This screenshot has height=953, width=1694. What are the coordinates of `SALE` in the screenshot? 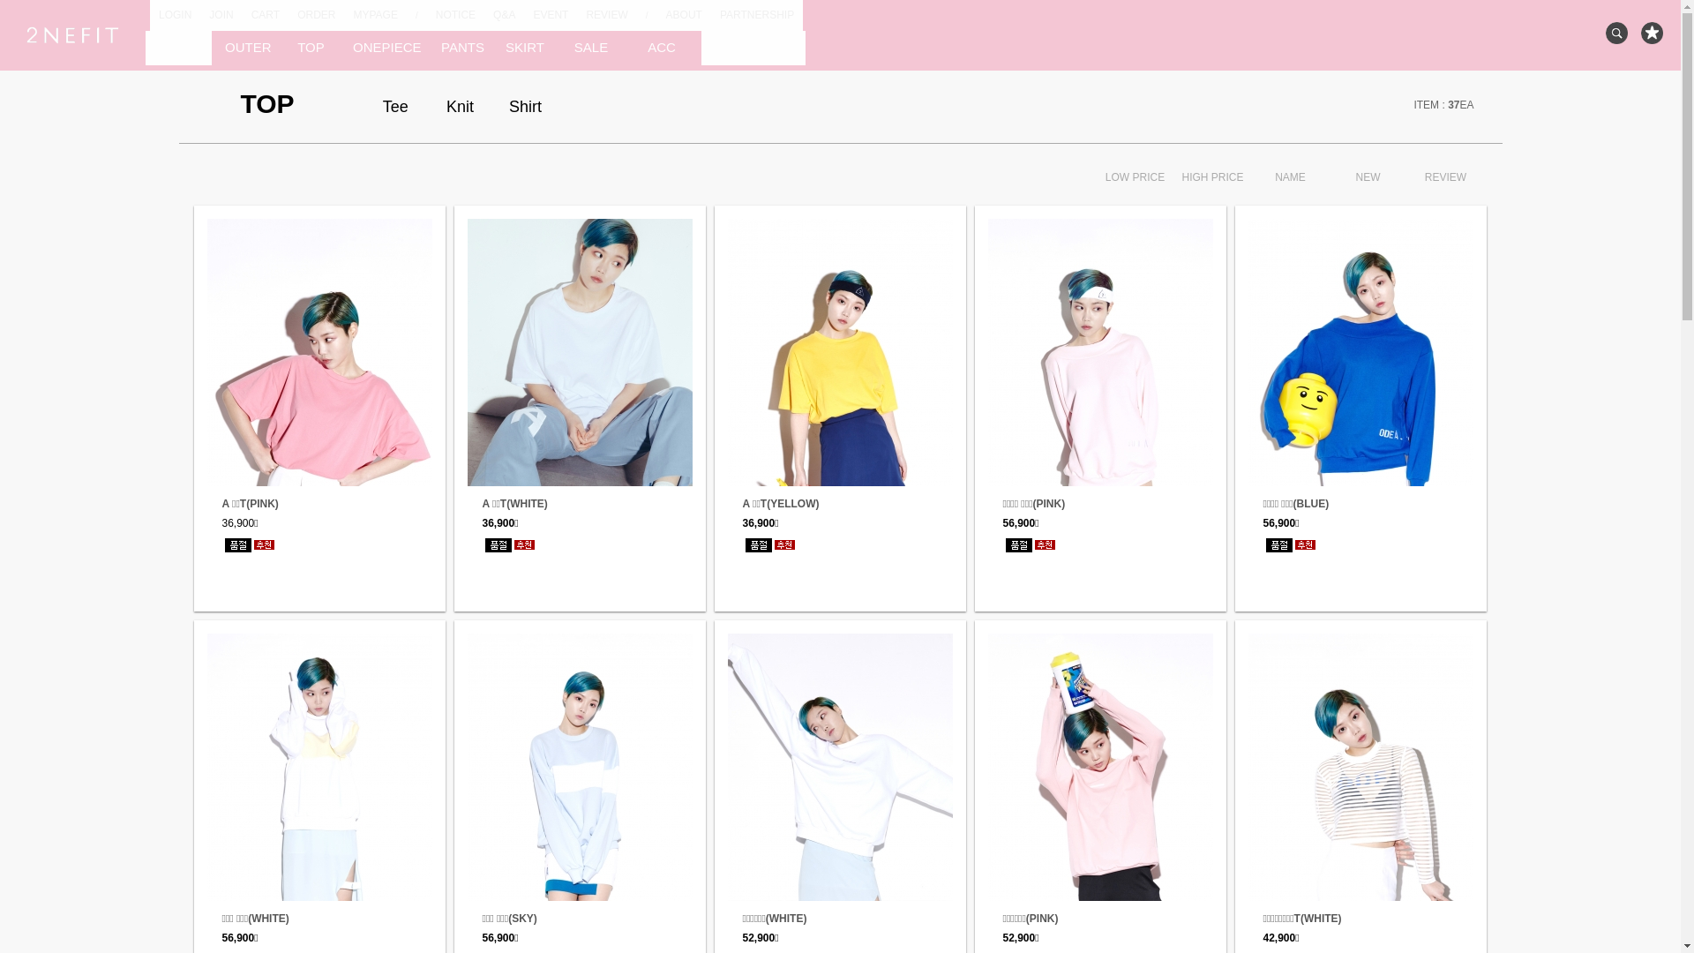 It's located at (591, 48).